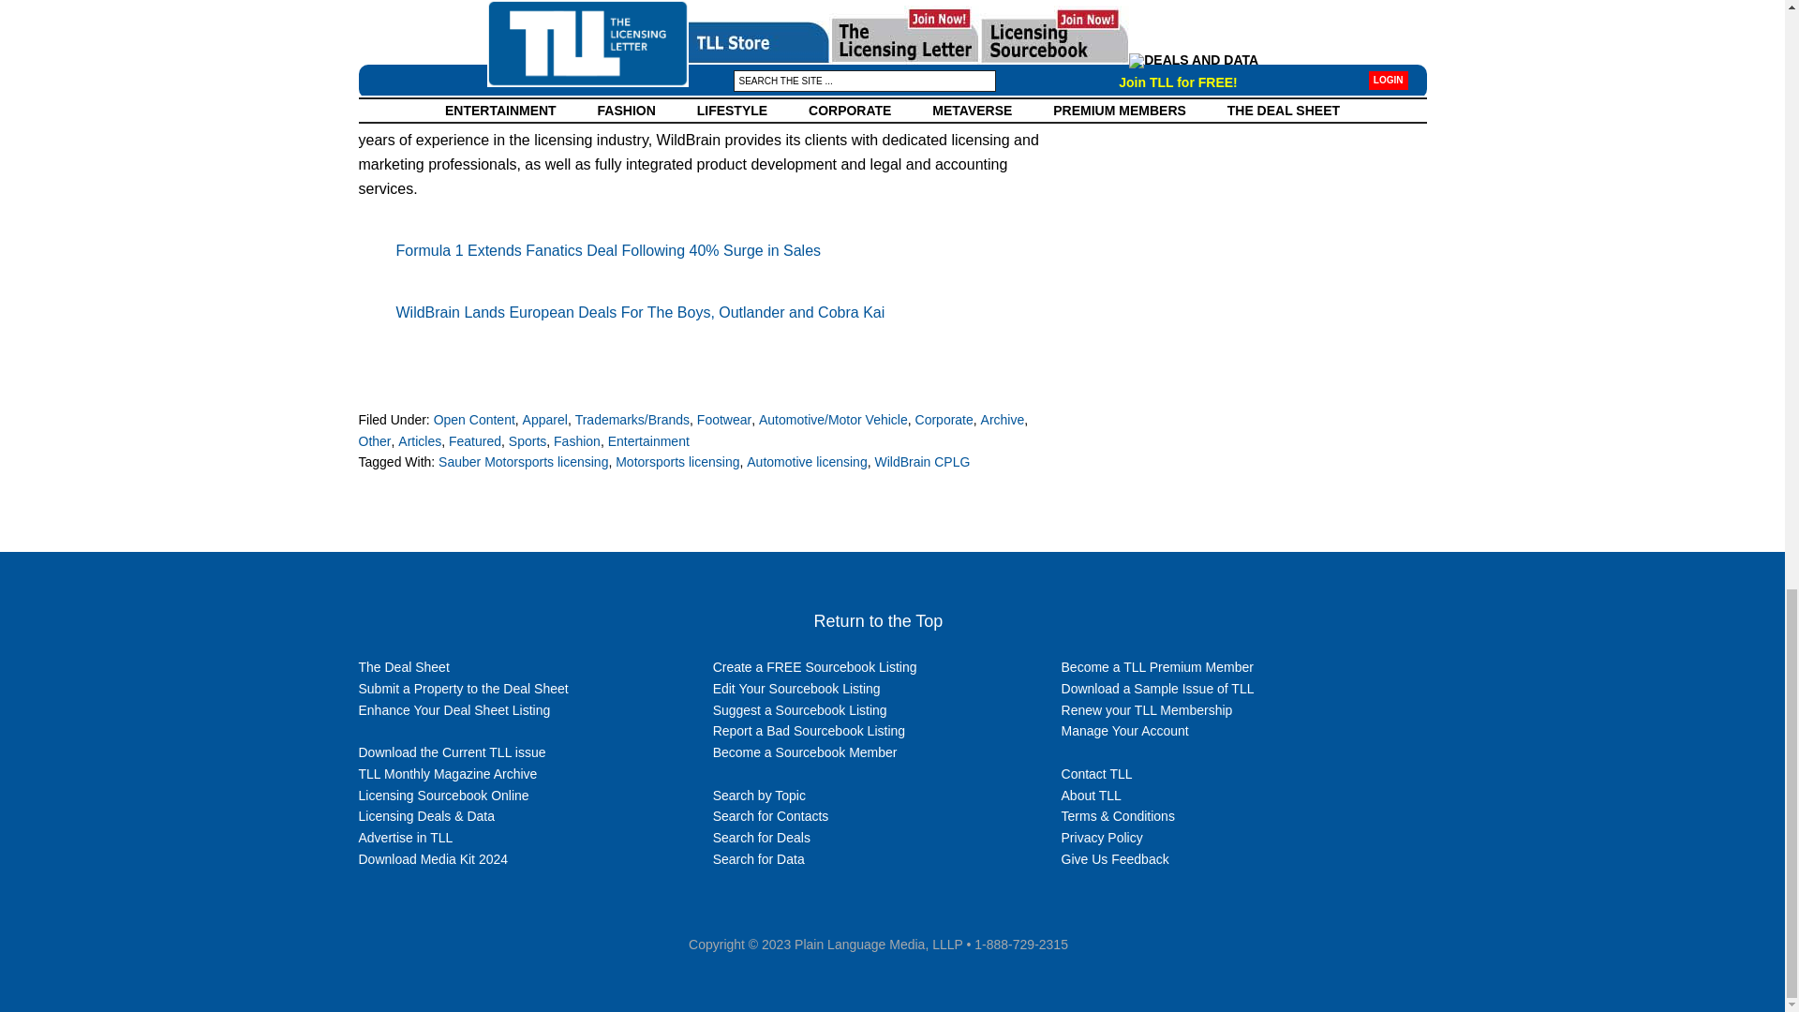 Image resolution: width=1799 pixels, height=1012 pixels. I want to click on Corporate, so click(944, 419).